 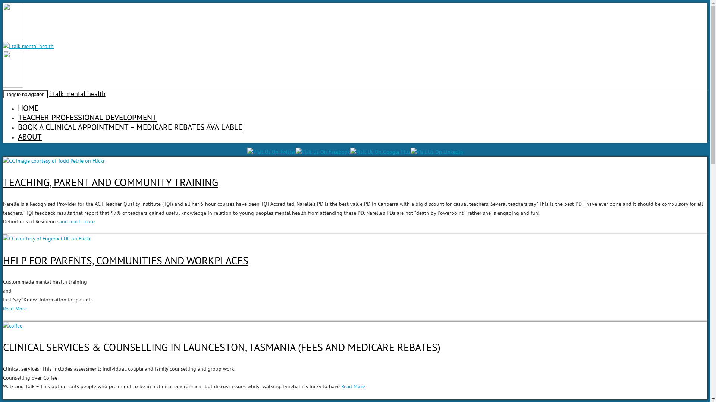 I want to click on ABOUT, so click(x=30, y=137).